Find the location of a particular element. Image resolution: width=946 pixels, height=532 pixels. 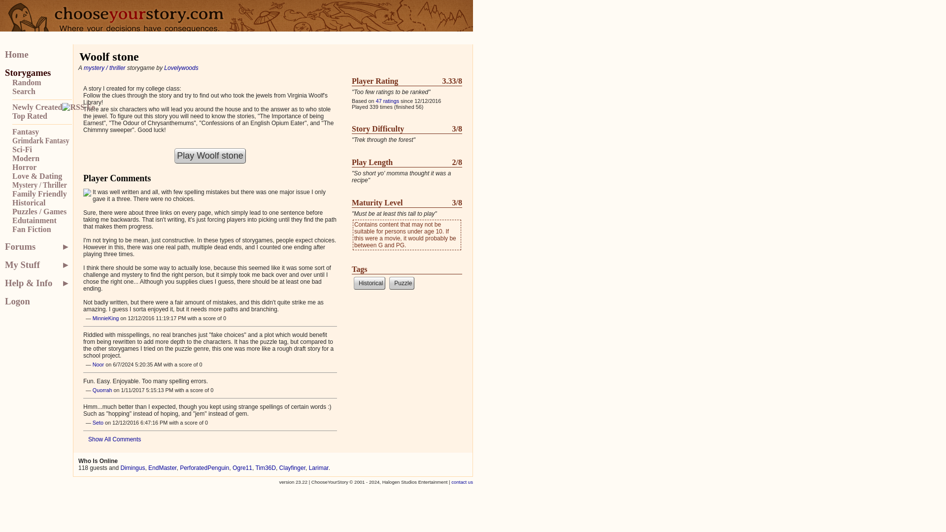

Show All Comments is located at coordinates (210, 439).